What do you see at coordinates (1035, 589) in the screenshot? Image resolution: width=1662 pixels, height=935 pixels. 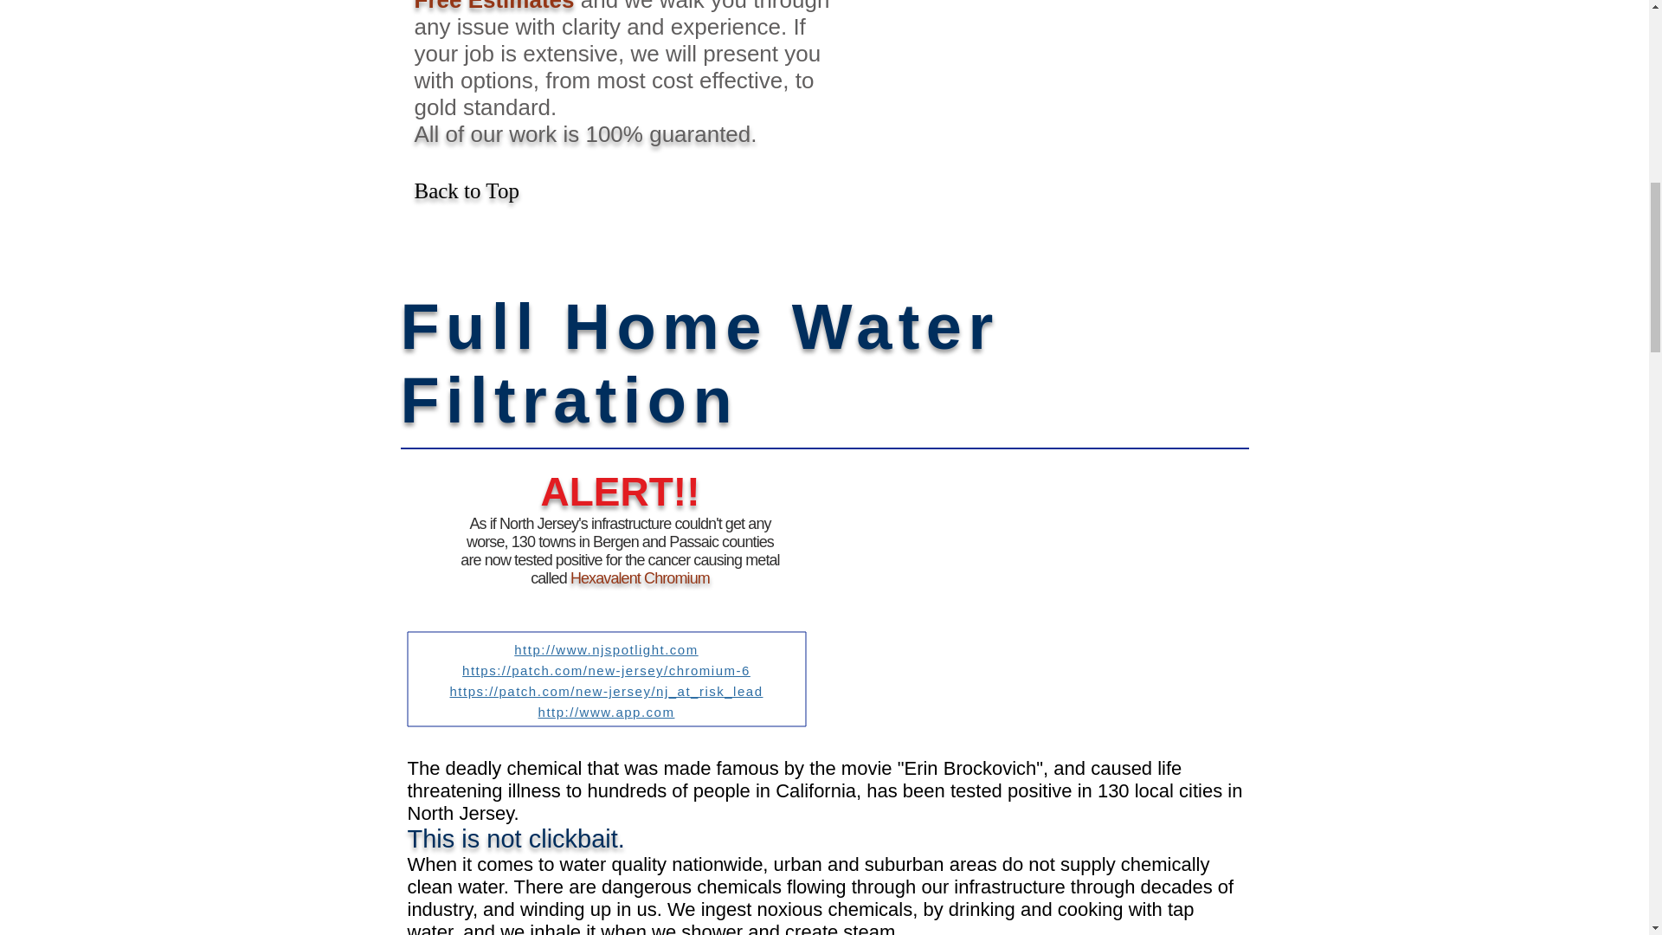 I see `External YouTube` at bounding box center [1035, 589].